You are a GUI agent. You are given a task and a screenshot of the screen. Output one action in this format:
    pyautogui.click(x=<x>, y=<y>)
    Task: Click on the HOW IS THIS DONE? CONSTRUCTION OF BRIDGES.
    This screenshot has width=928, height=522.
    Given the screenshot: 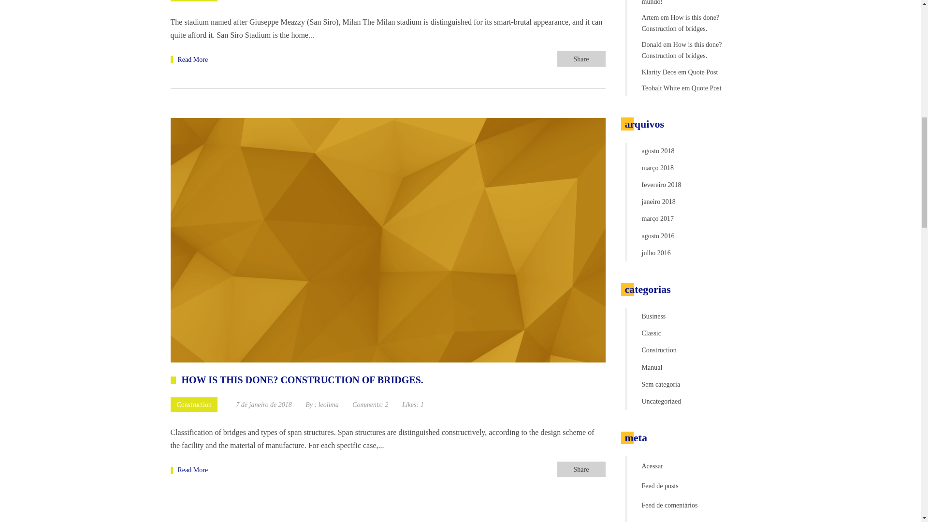 What is the action you would take?
    pyautogui.click(x=296, y=380)
    